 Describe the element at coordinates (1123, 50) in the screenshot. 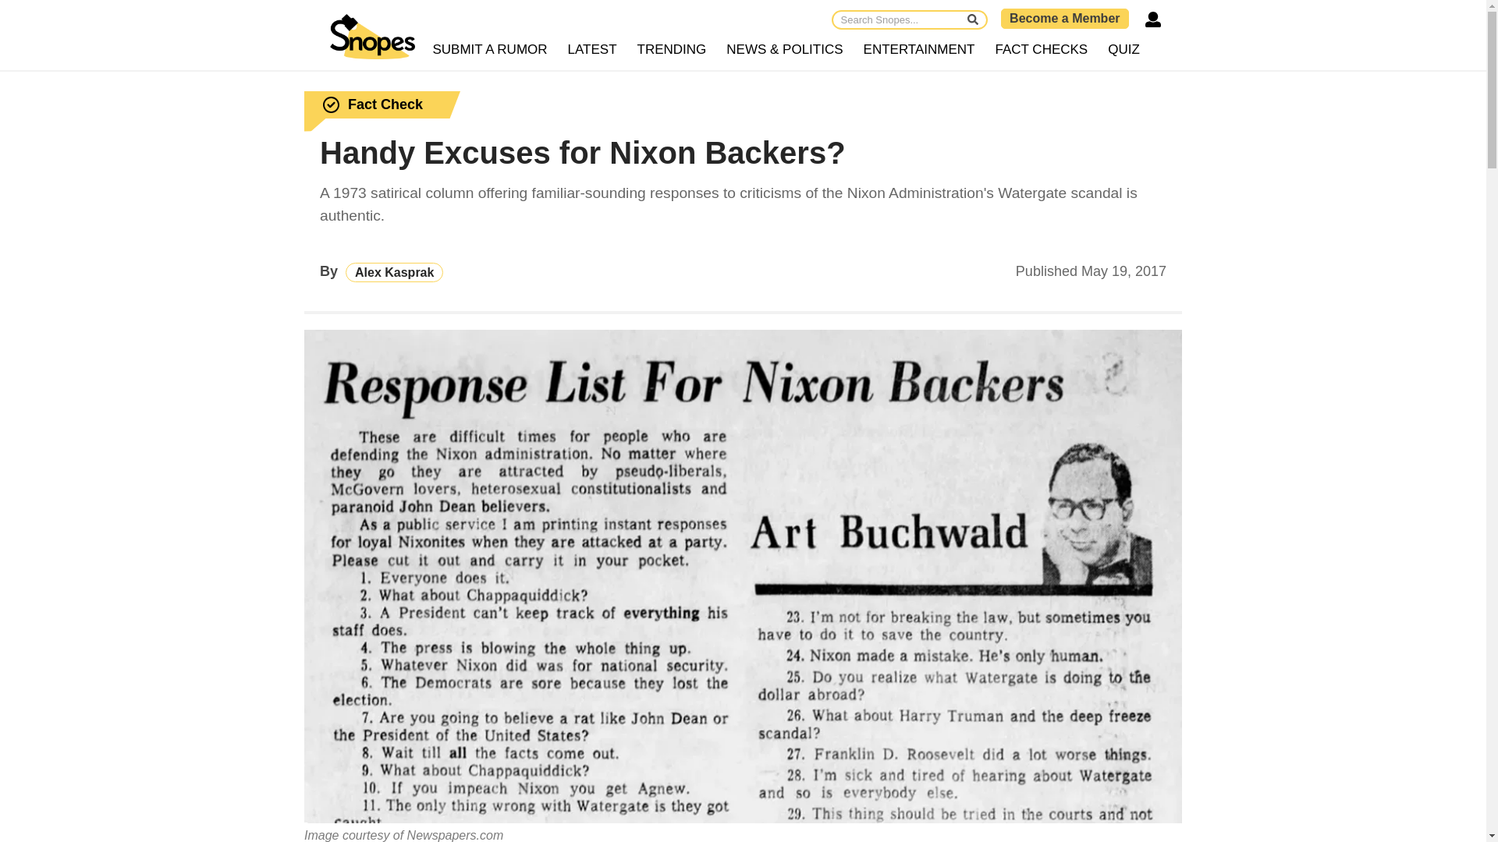

I see `QUIZ` at that location.